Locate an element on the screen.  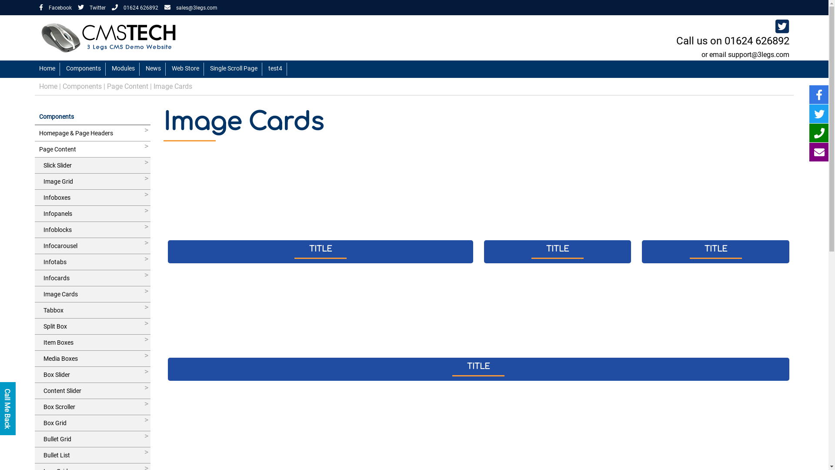
Components is located at coordinates (93, 117).